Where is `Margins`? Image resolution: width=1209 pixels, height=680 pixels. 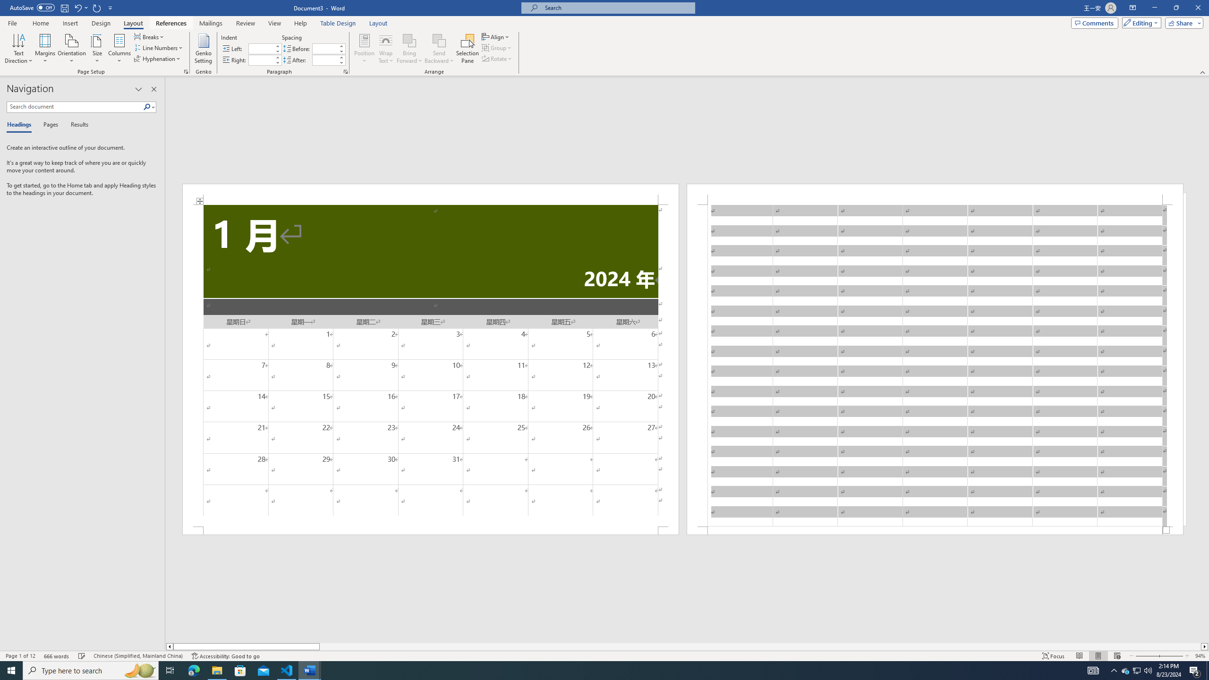 Margins is located at coordinates (45, 49).